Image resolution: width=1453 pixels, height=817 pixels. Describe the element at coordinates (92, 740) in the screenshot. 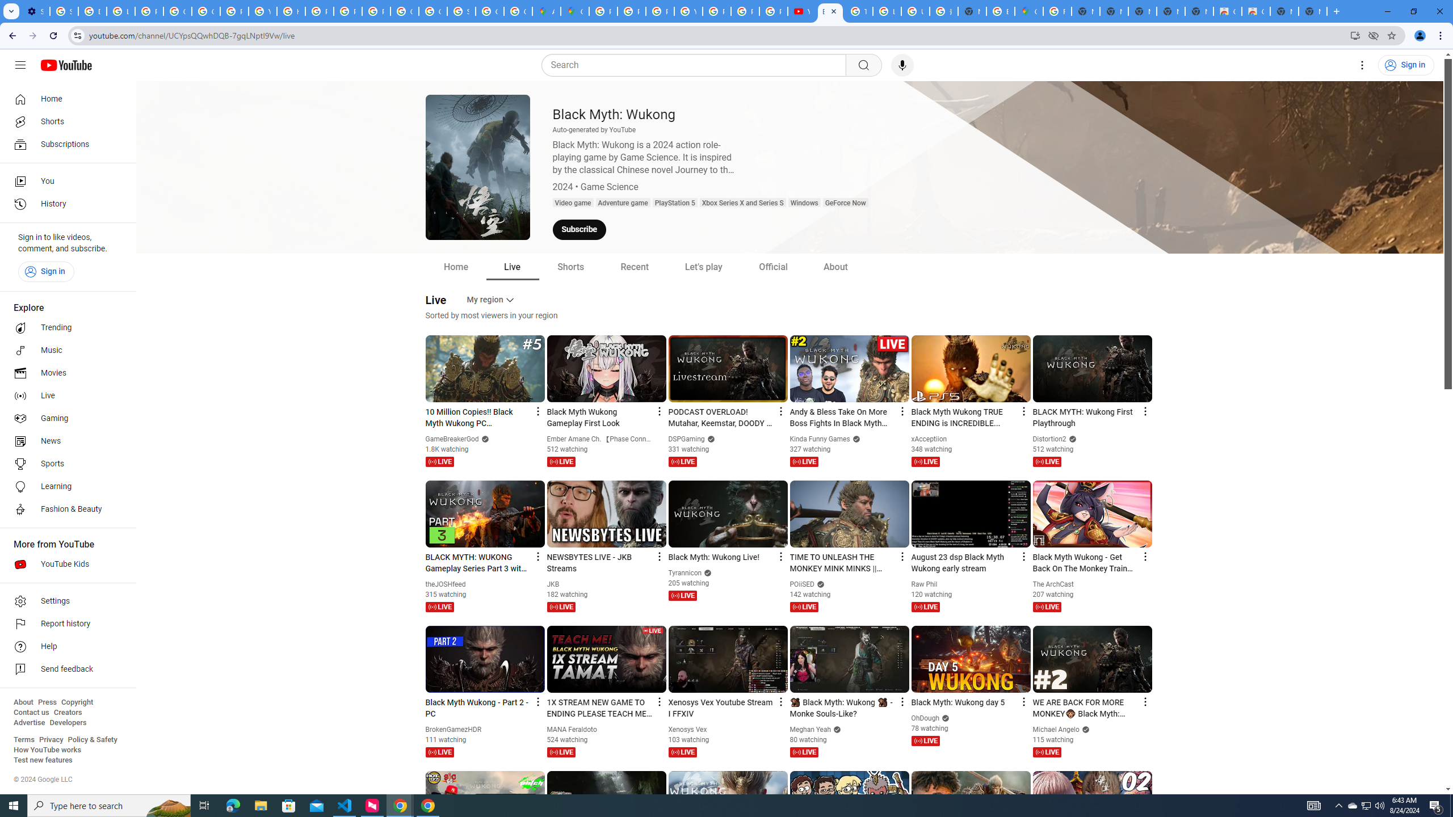

I see `Policy & Safety` at that location.